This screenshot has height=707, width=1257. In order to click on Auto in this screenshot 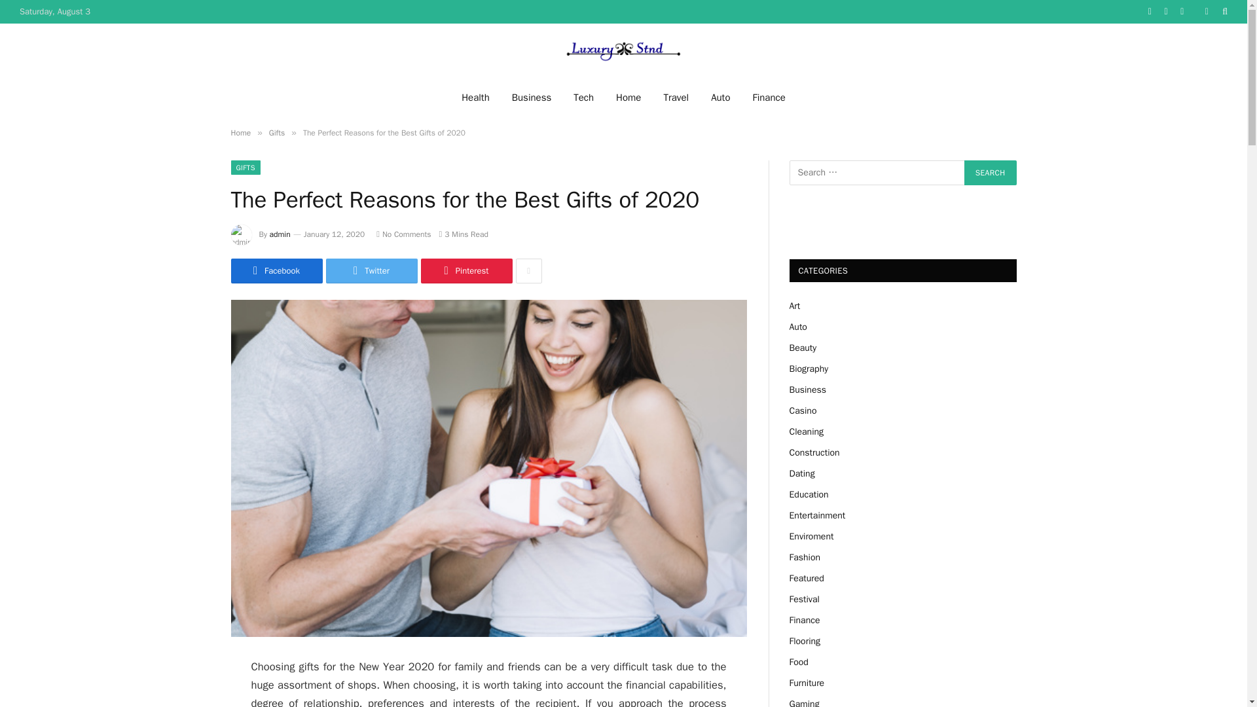, I will do `click(720, 97)`.